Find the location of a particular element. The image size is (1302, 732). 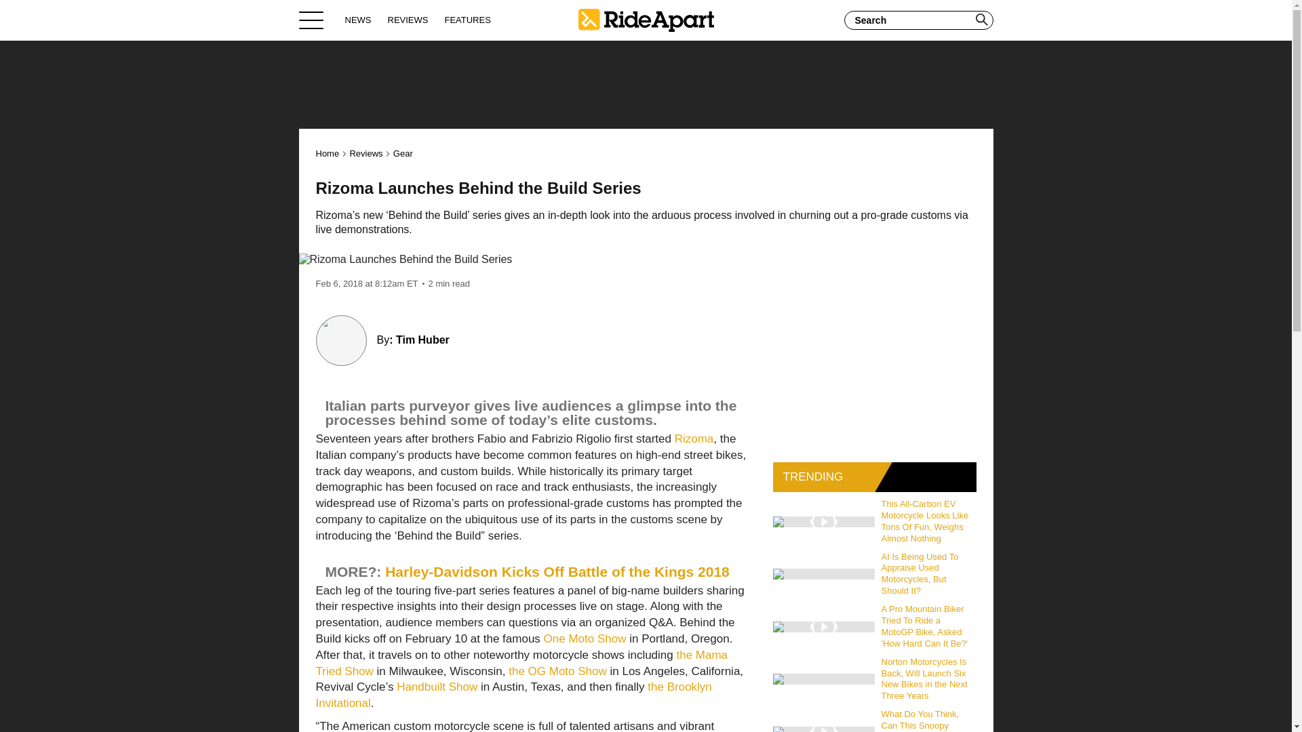

FEATURES is located at coordinates (467, 20).